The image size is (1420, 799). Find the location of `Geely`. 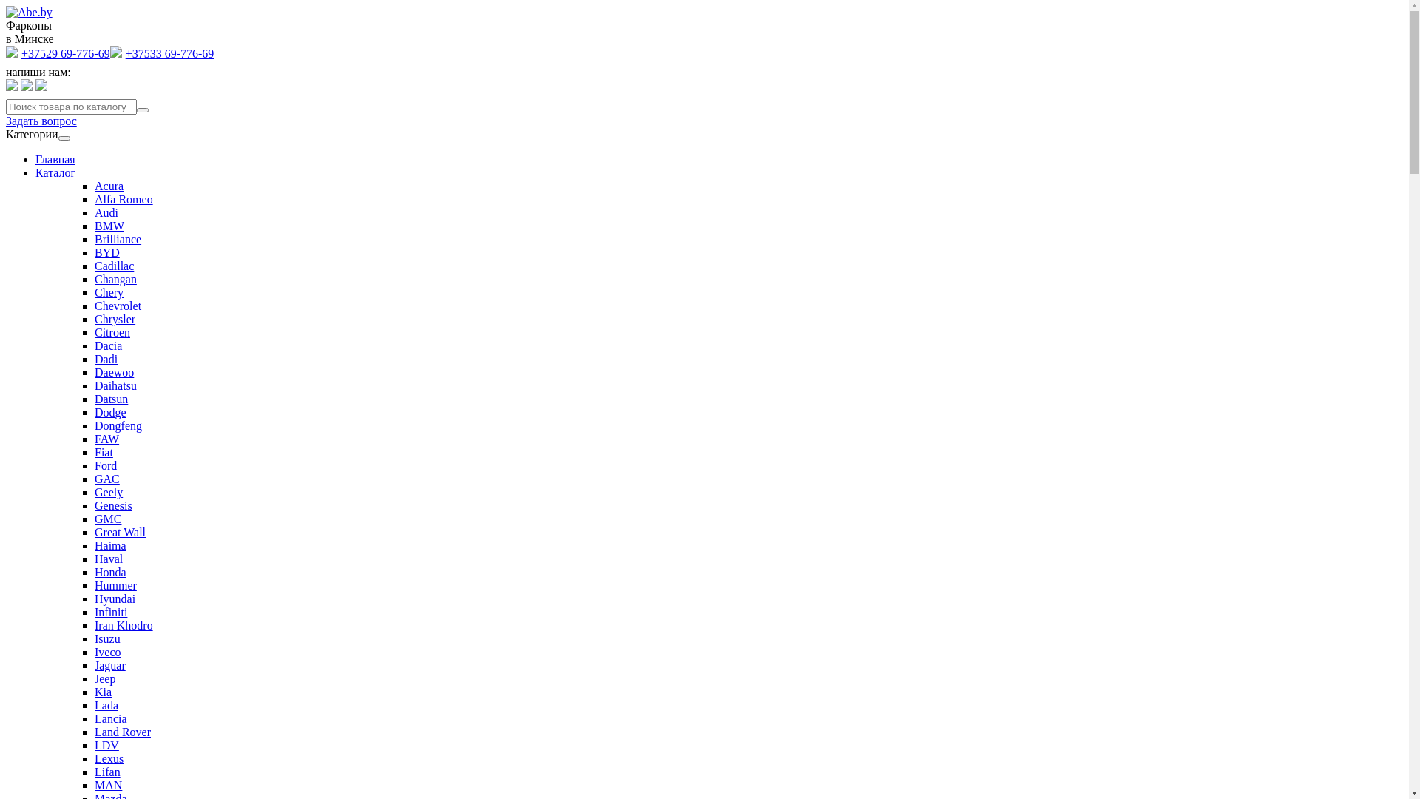

Geely is located at coordinates (109, 493).